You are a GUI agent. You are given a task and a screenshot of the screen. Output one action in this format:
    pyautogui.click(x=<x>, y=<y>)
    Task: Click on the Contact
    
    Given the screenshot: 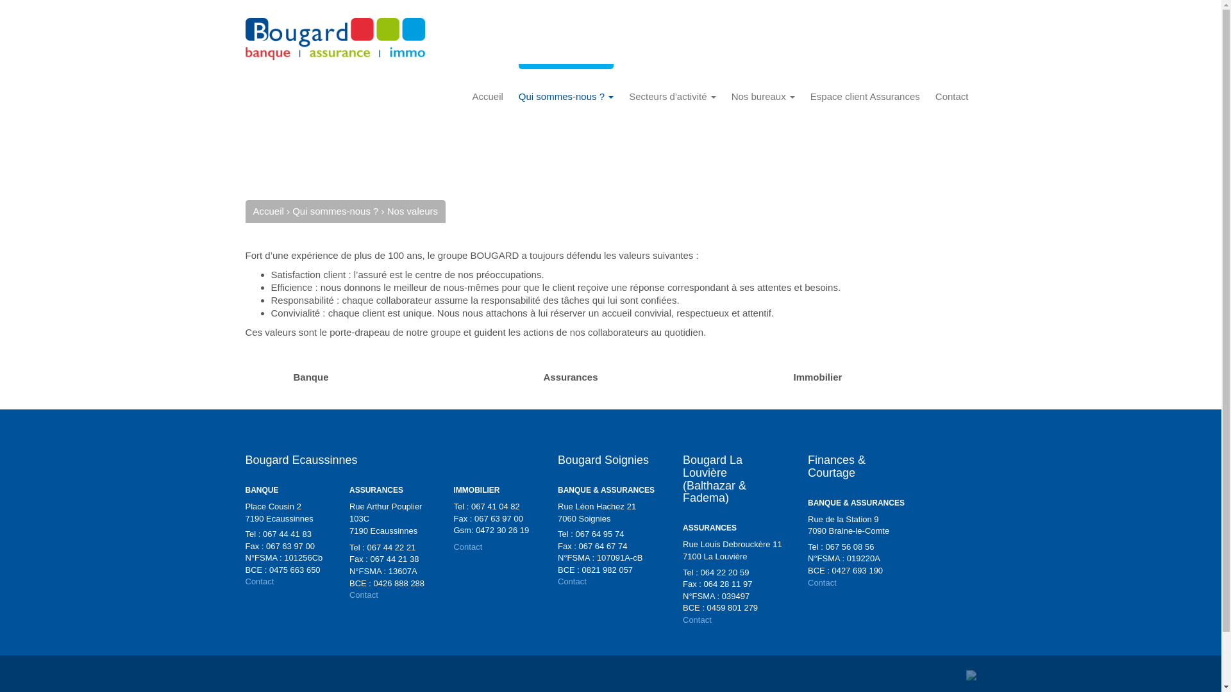 What is the action you would take?
    pyautogui.click(x=364, y=595)
    